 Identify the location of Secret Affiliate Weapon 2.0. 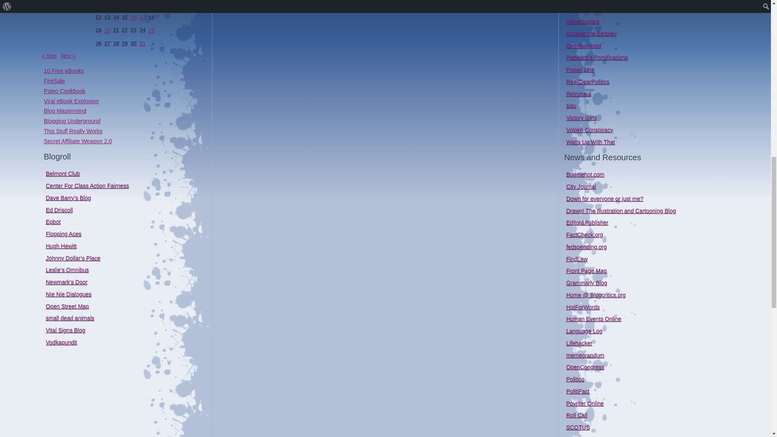
(78, 141).